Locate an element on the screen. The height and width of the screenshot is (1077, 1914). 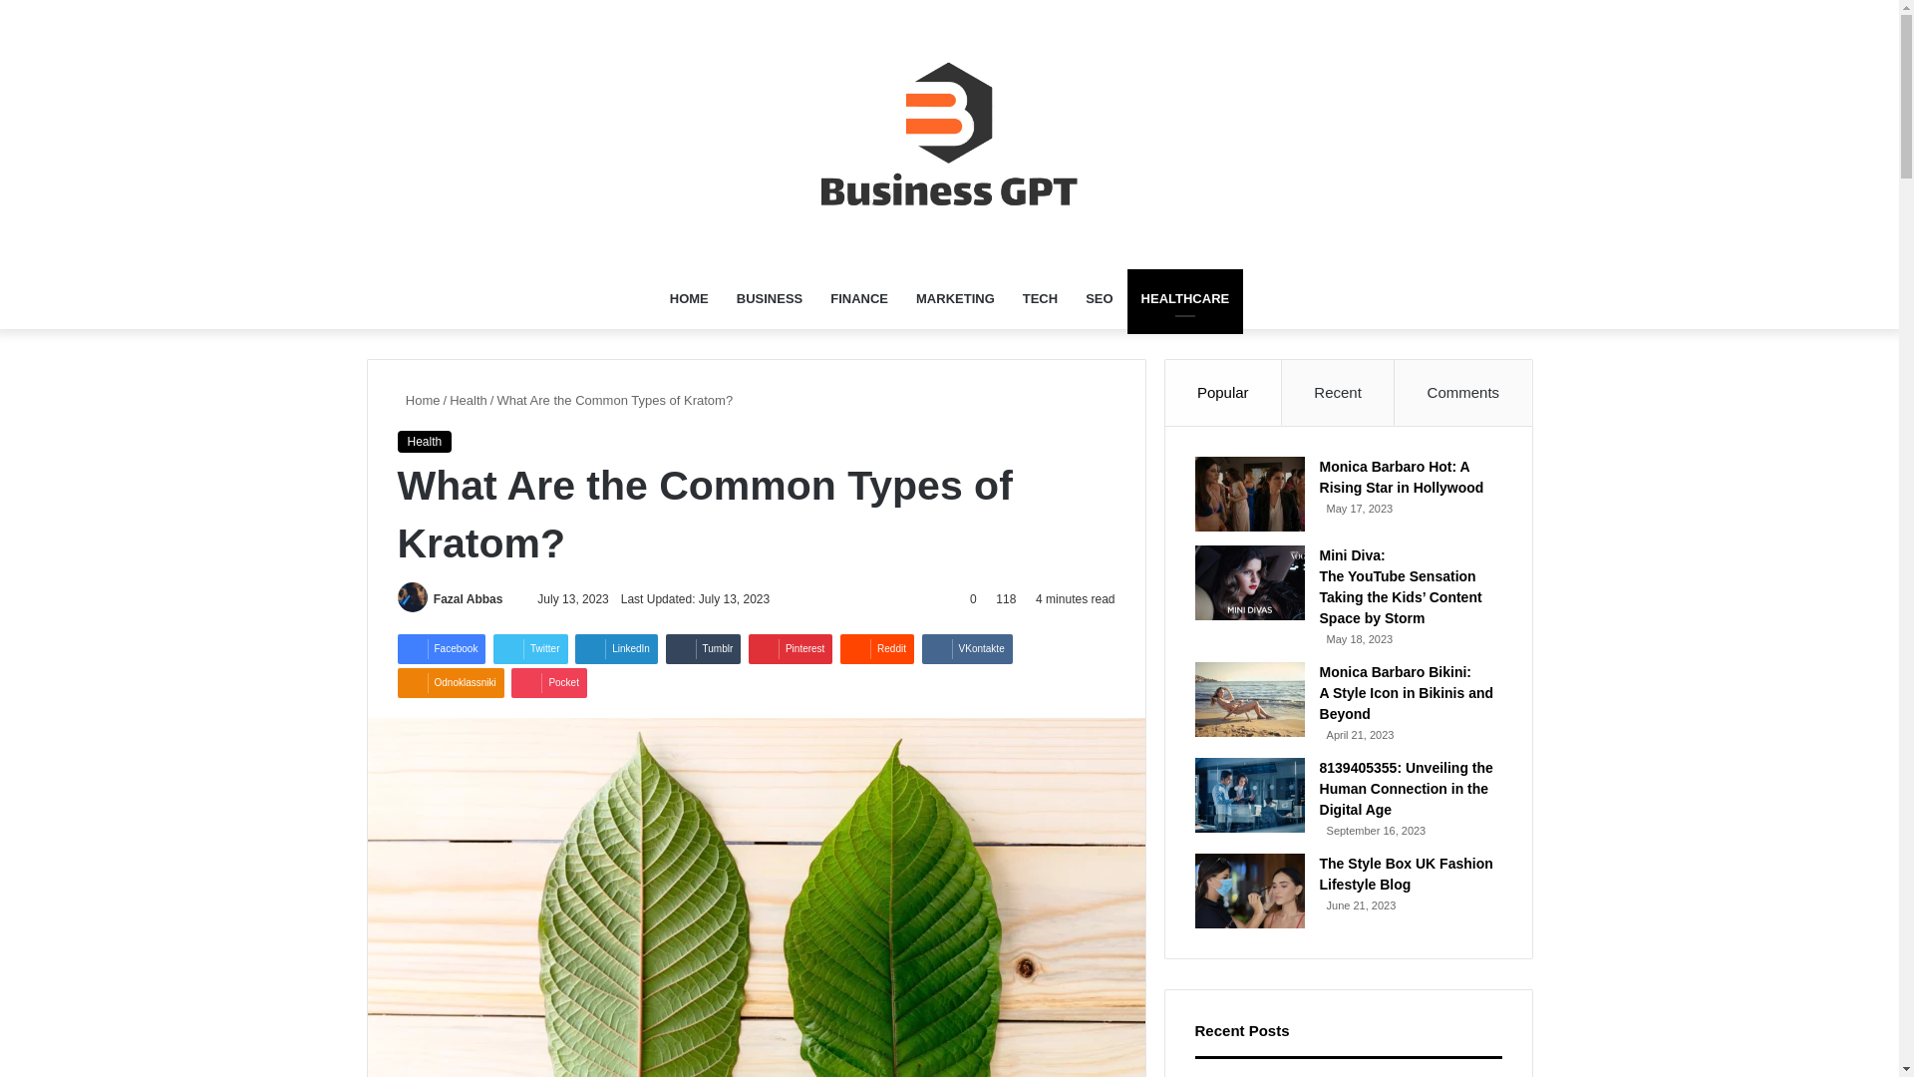
Odnoklassniki is located at coordinates (449, 682).